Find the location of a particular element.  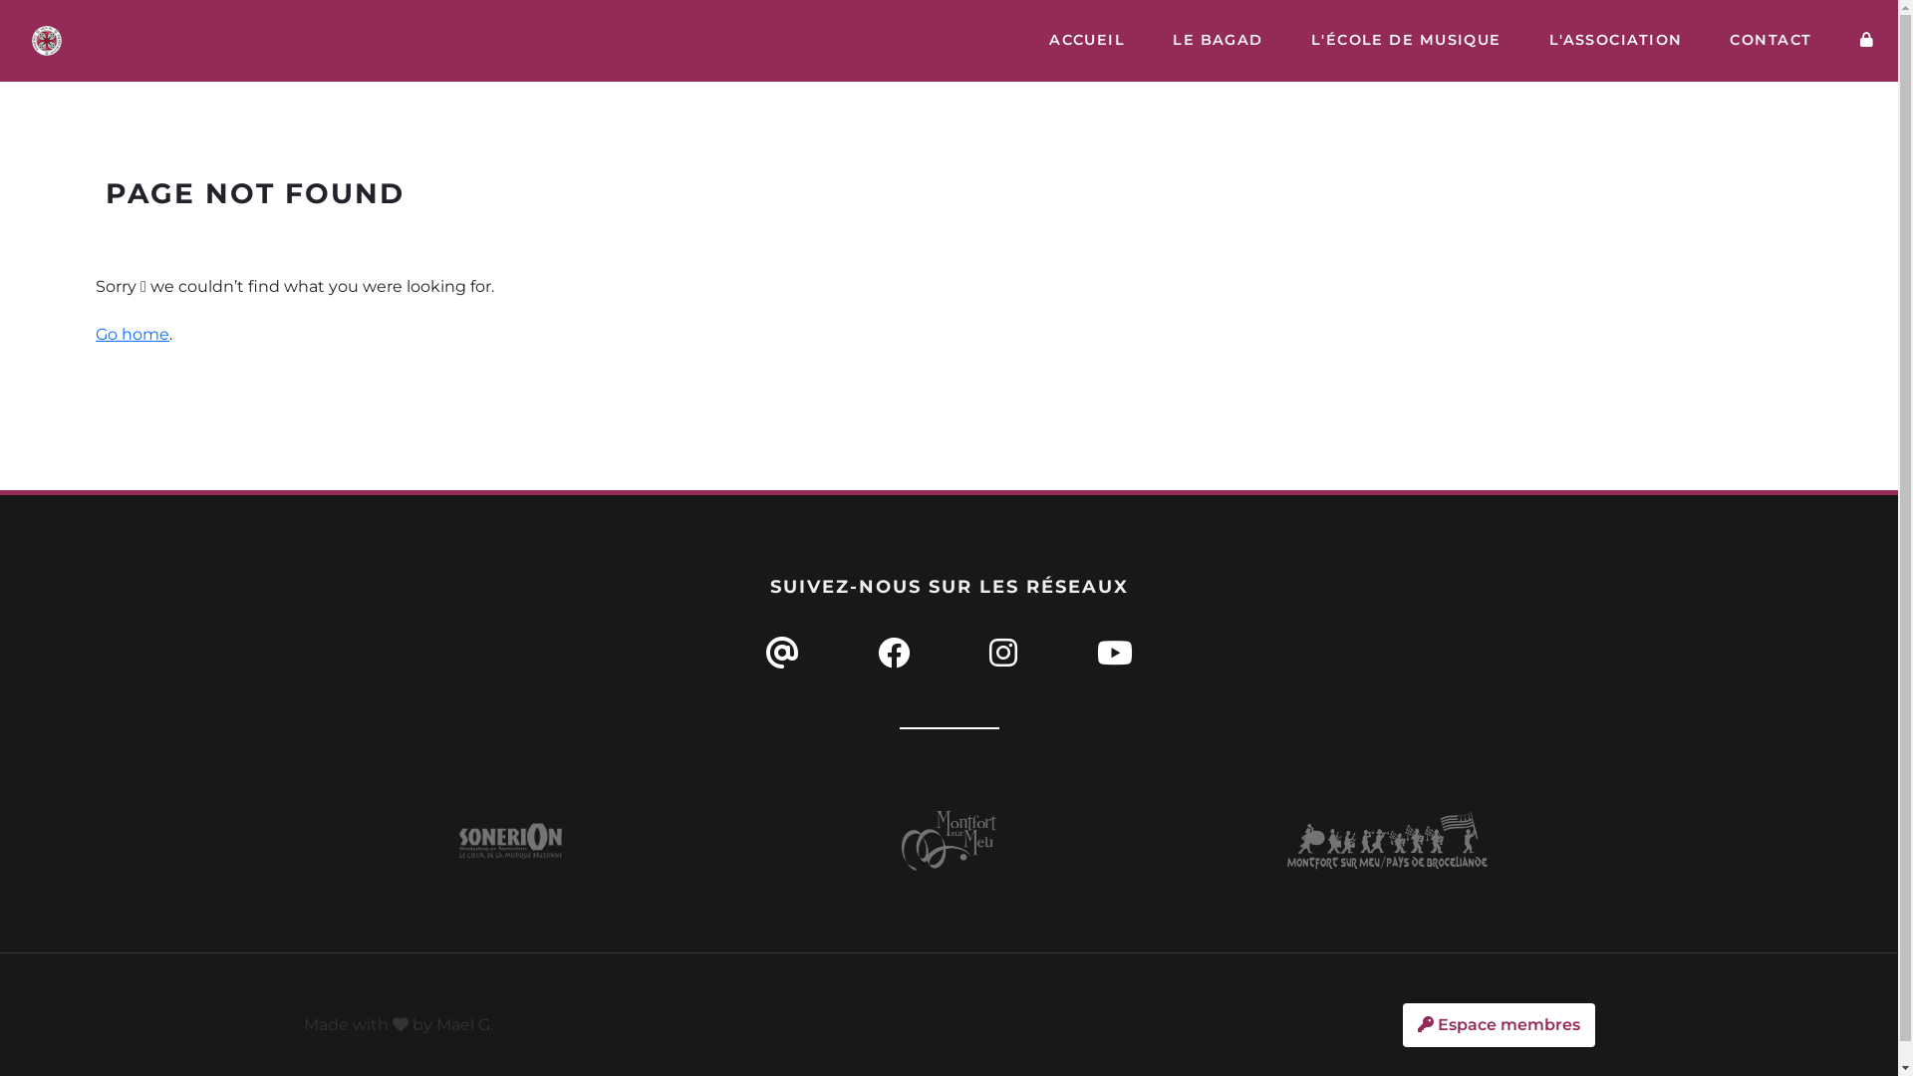

LE BAGAD is located at coordinates (1218, 41).